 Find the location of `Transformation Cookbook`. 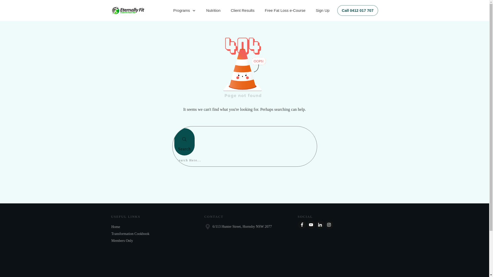

Transformation Cookbook is located at coordinates (130, 234).